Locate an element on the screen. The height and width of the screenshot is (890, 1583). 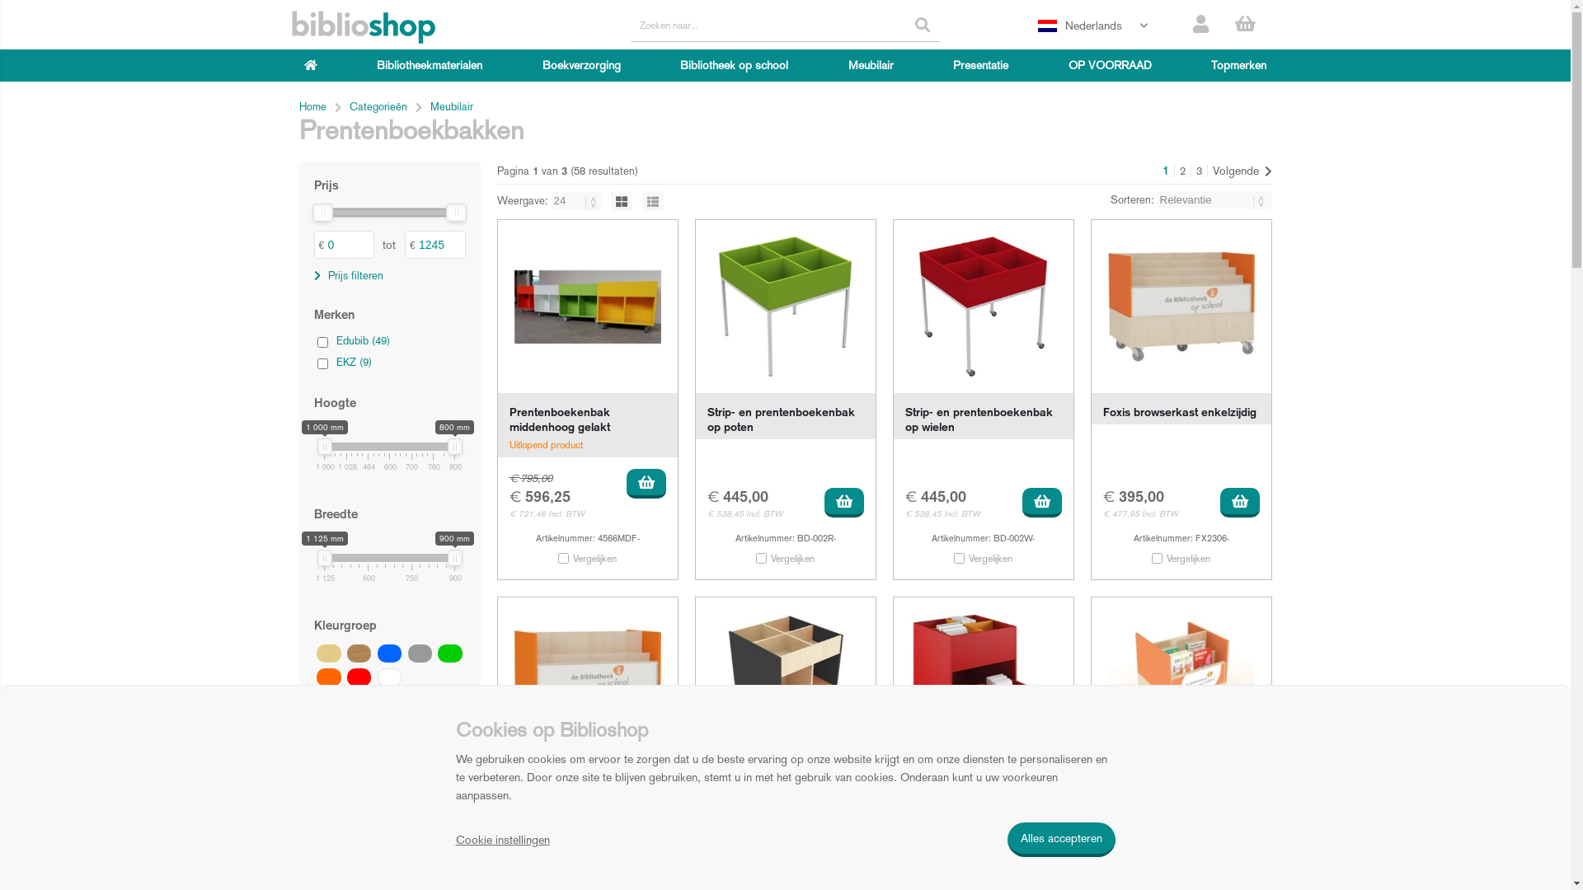
Volgende is located at coordinates (1239, 171).